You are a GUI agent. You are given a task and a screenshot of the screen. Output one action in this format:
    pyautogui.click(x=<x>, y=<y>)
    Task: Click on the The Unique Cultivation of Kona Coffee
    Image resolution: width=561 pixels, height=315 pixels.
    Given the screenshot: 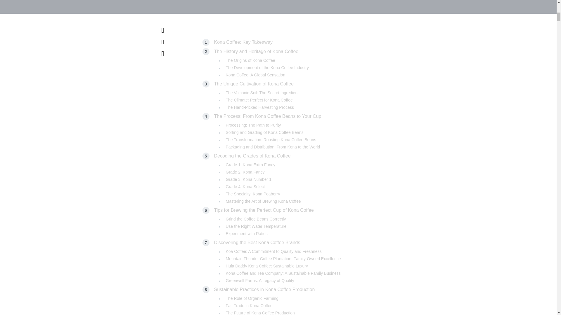 What is the action you would take?
    pyautogui.click(x=254, y=83)
    